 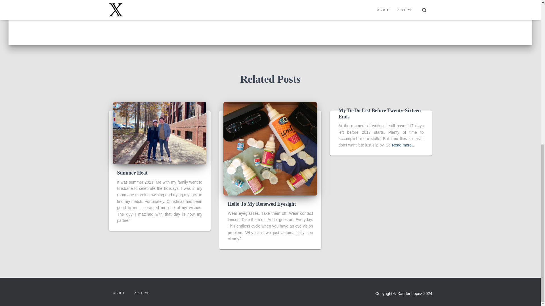 What do you see at coordinates (141, 293) in the screenshot?
I see `ARCHIVE` at bounding box center [141, 293].